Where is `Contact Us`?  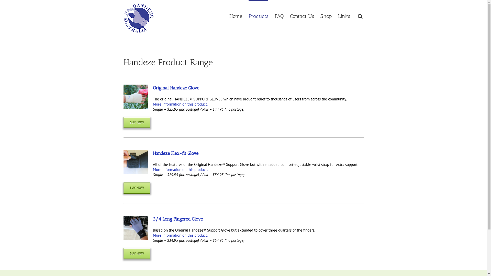 Contact Us is located at coordinates (302, 16).